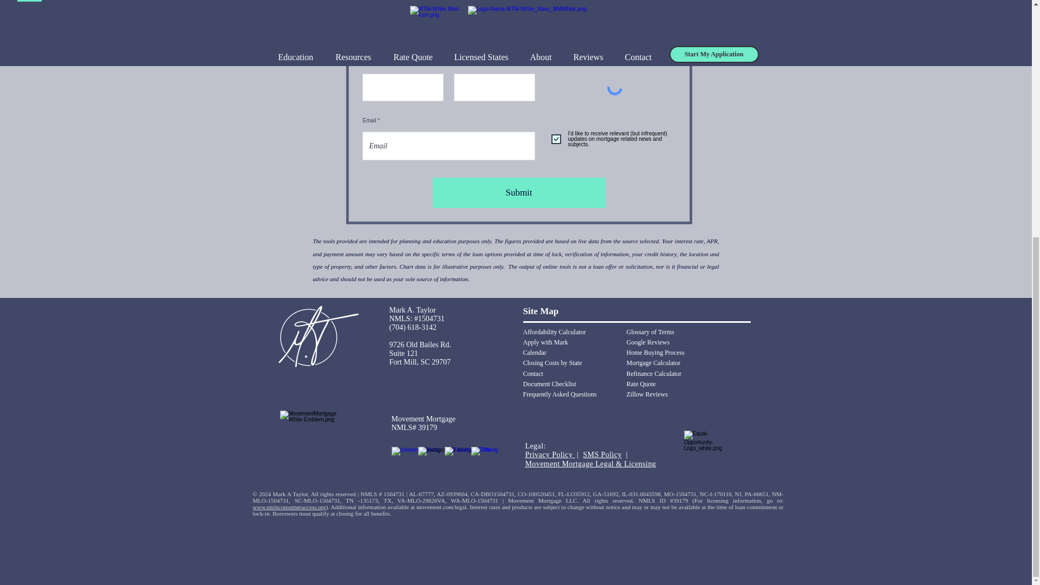 The height and width of the screenshot is (585, 1040). Describe the element at coordinates (519, 193) in the screenshot. I see `Submit` at that location.